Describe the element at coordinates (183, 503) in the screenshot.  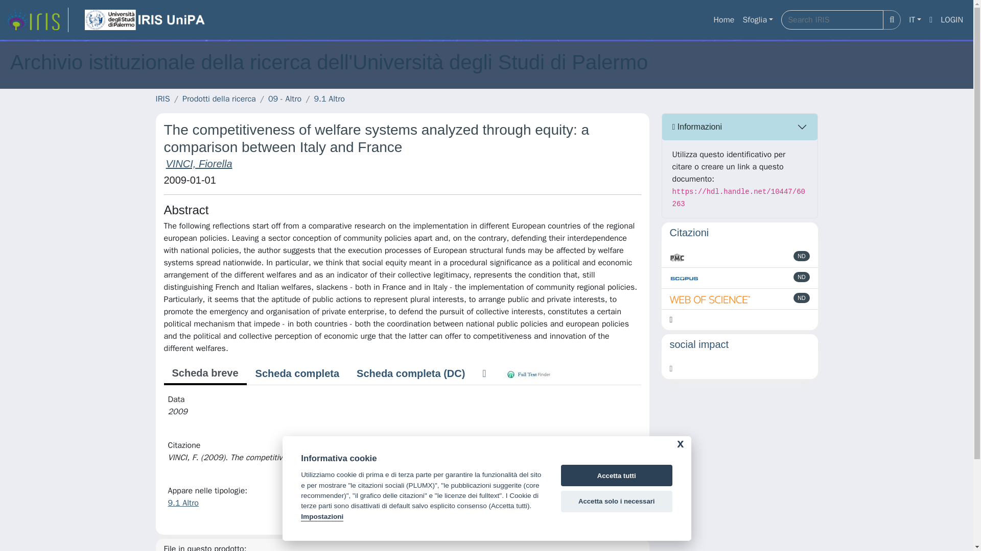
I see `9.1 Altro` at that location.